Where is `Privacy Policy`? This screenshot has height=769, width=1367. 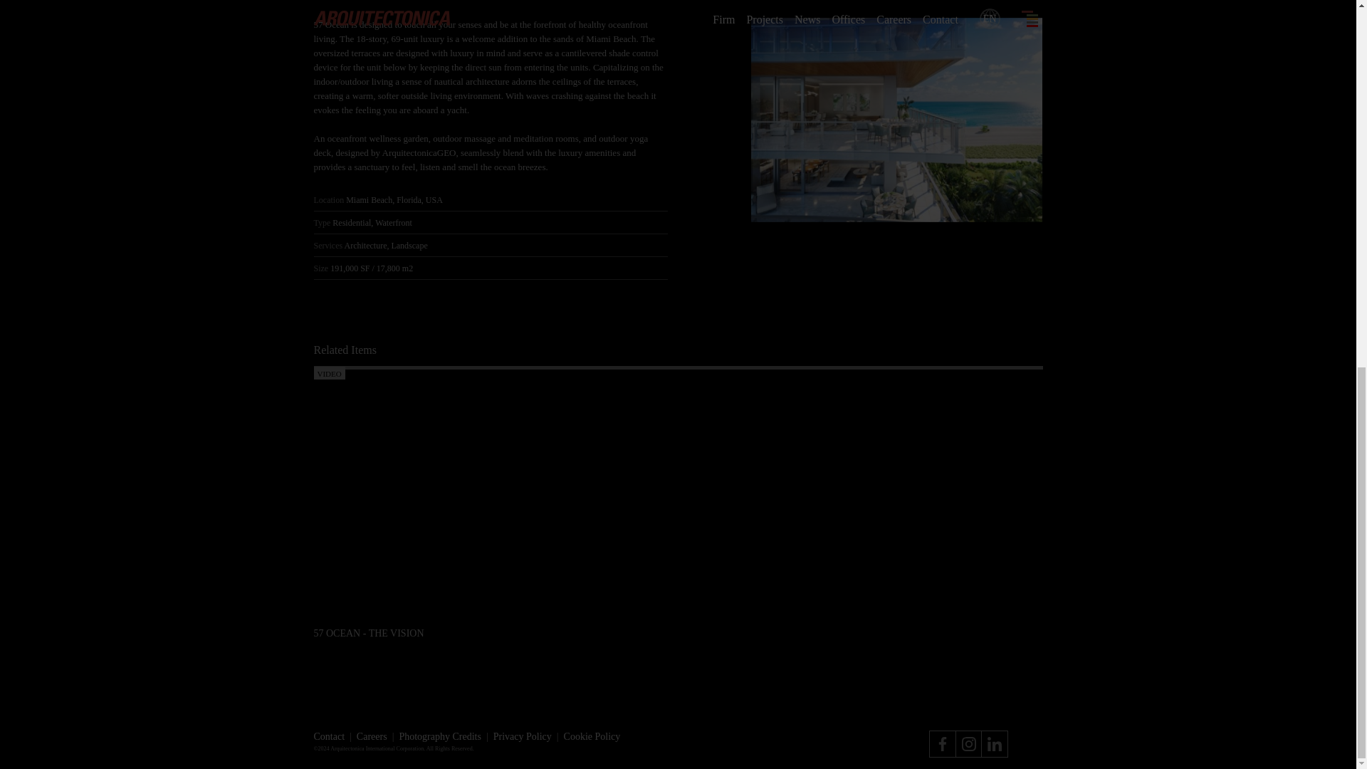
Privacy Policy is located at coordinates (523, 736).